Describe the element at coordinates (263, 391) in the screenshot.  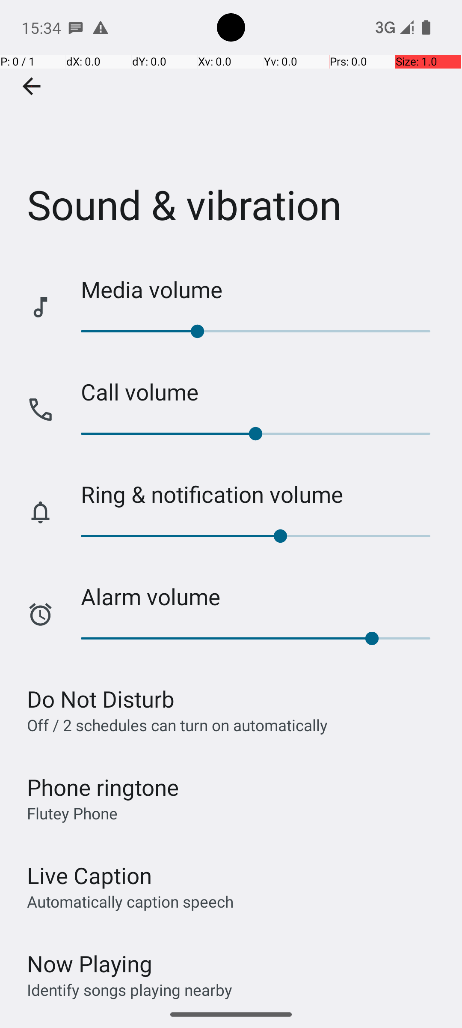
I see `Call volume` at that location.